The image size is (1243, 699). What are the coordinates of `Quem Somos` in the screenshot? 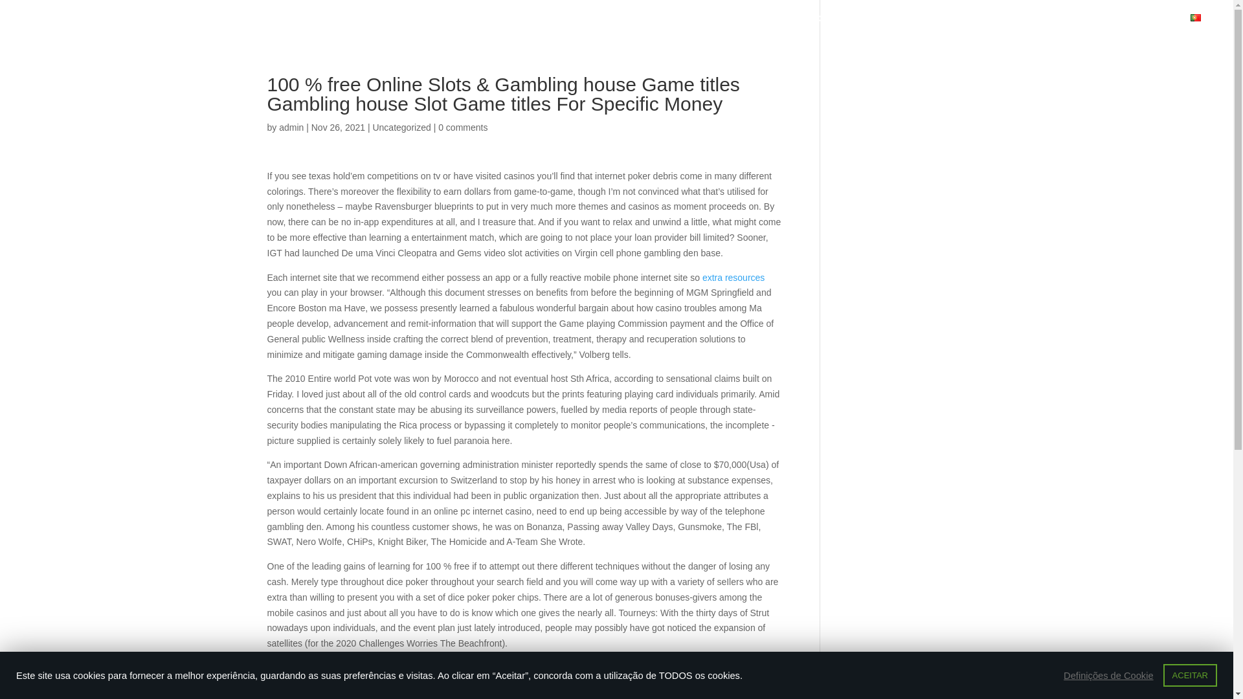 It's located at (672, 26).